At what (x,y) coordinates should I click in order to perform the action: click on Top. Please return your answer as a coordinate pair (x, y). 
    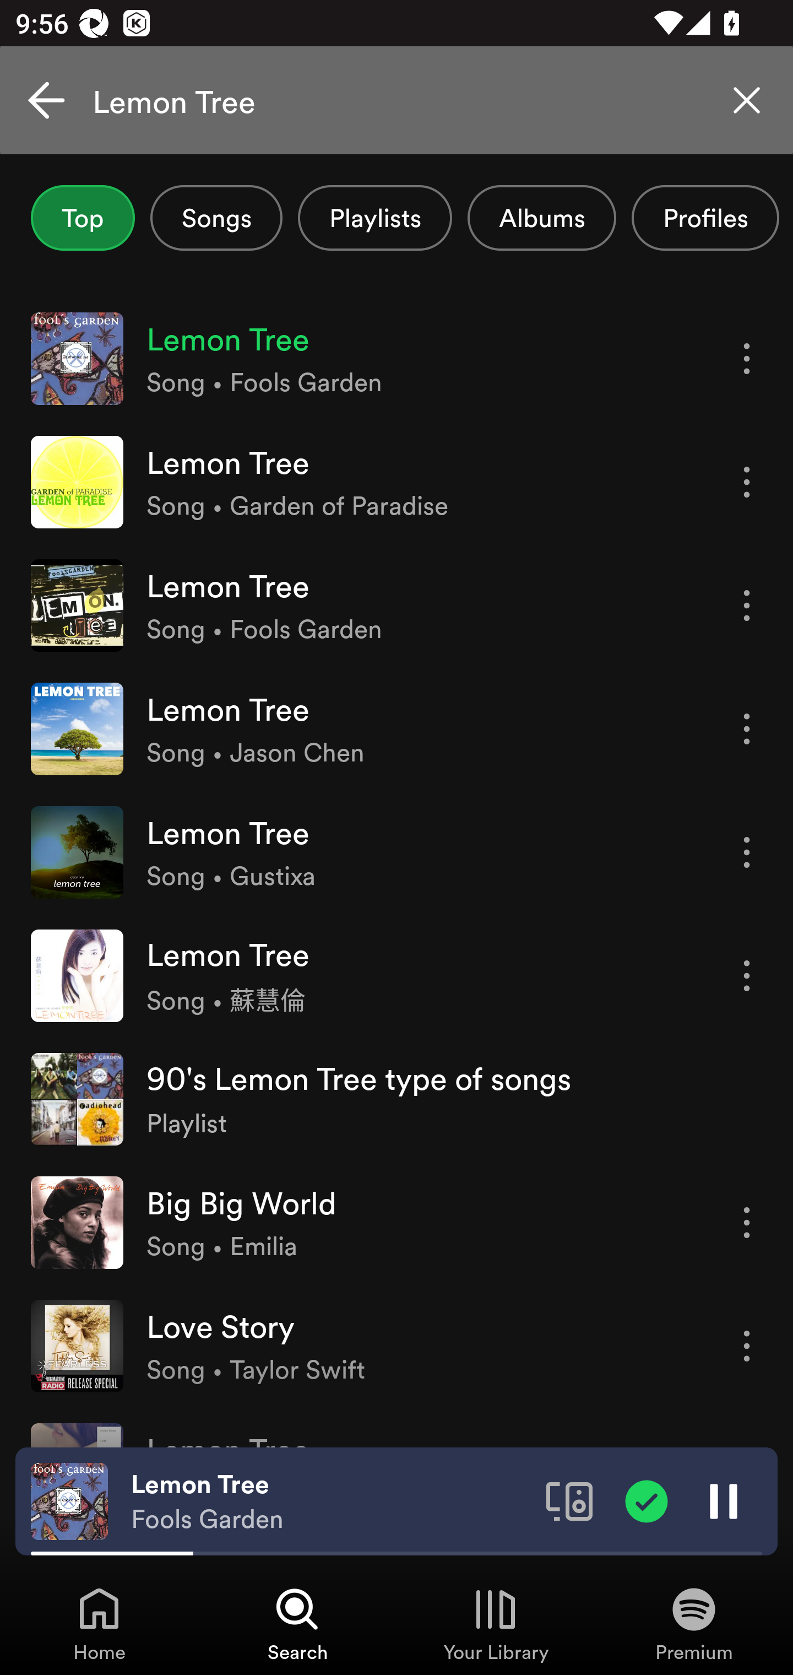
    Looking at the image, I should click on (83, 218).